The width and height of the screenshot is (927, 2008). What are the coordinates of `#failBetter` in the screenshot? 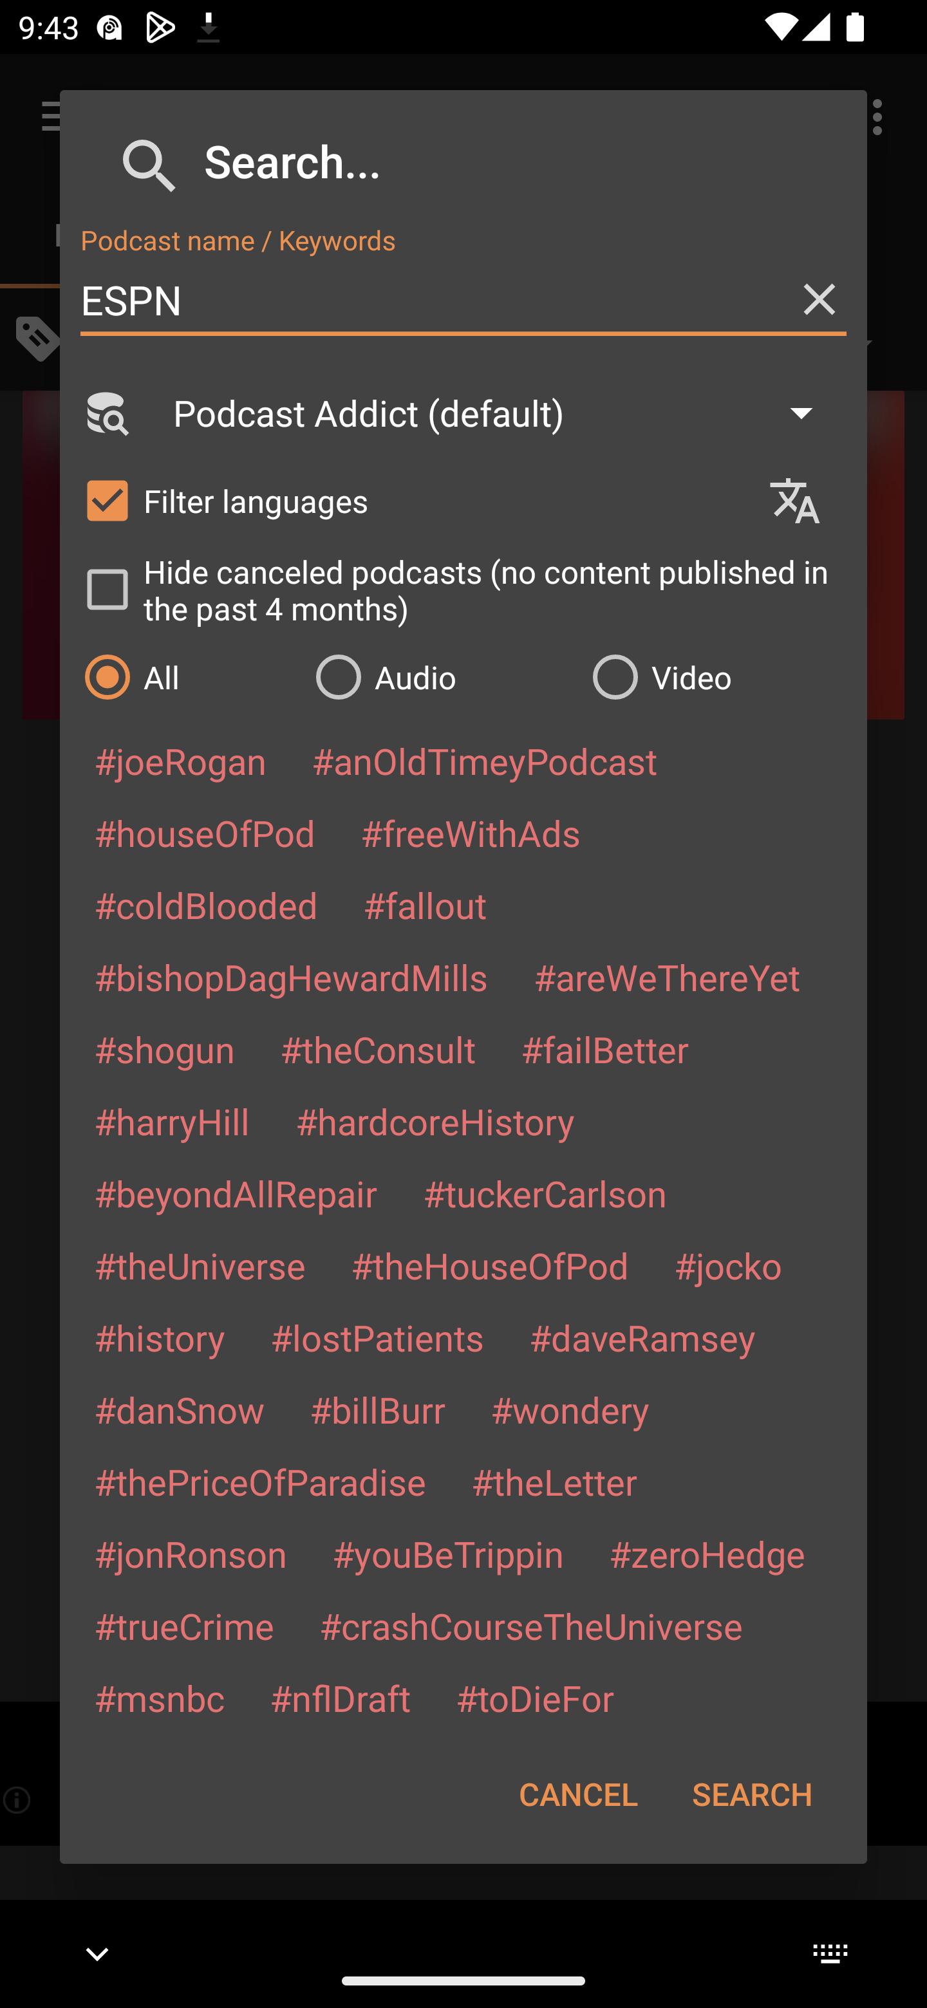 It's located at (604, 1049).